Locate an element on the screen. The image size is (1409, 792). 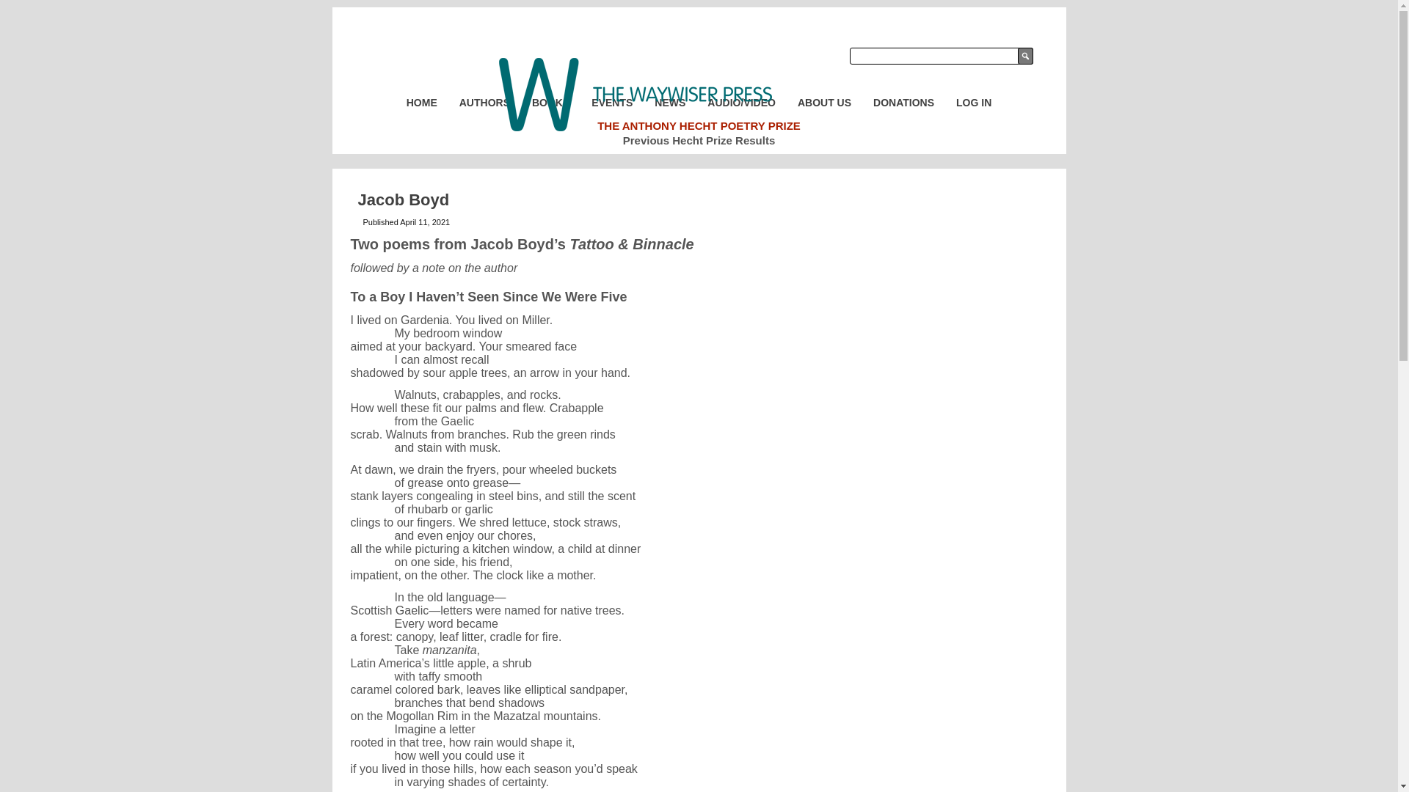
BOOKS is located at coordinates (550, 103).